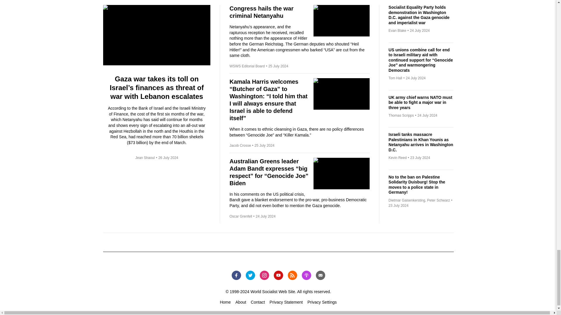  What do you see at coordinates (322, 302) in the screenshot?
I see `Privacy Settings` at bounding box center [322, 302].